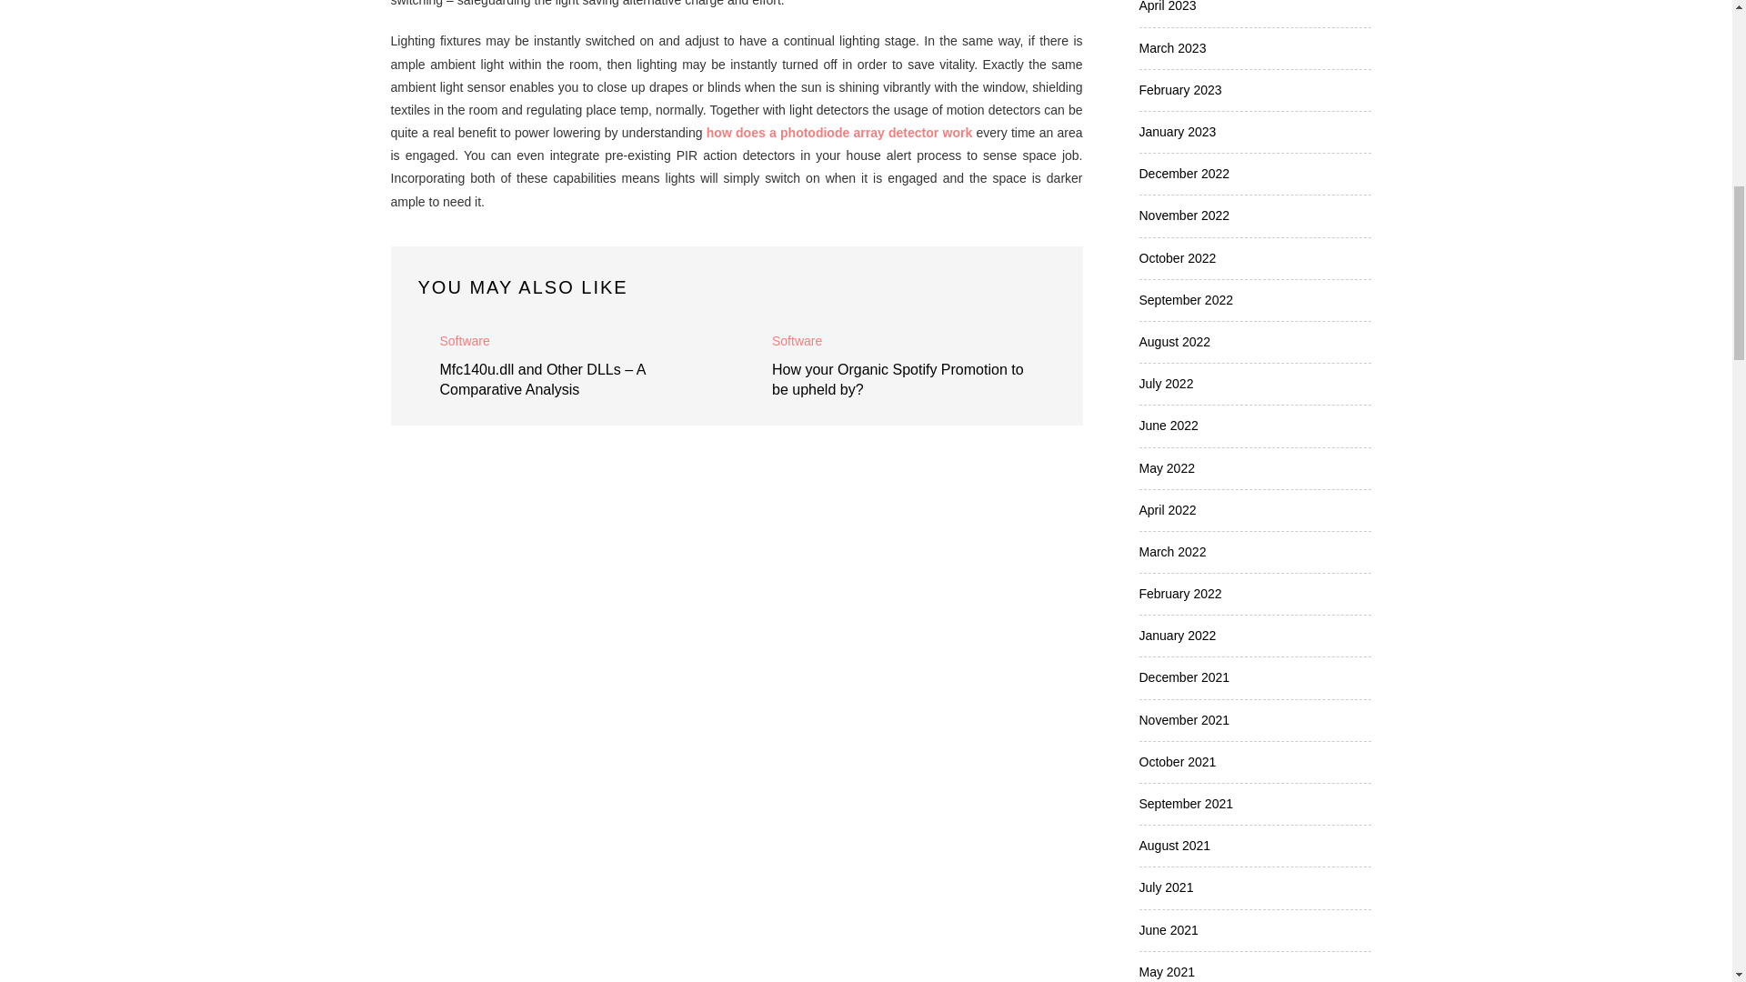 The width and height of the screenshot is (1746, 982). What do you see at coordinates (1183, 215) in the screenshot?
I see `November 2022` at bounding box center [1183, 215].